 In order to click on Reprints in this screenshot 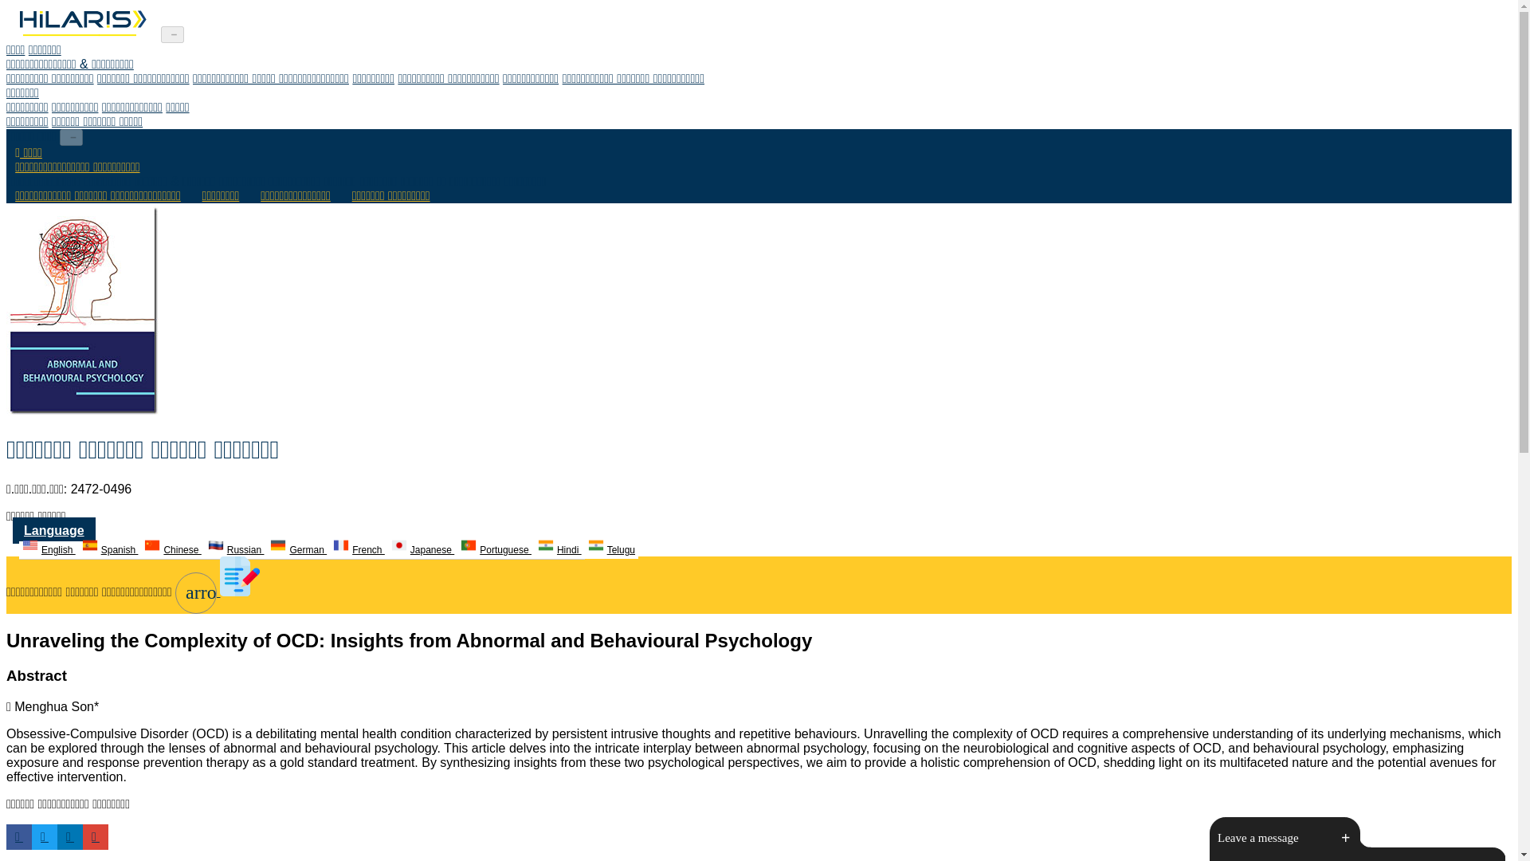, I will do `click(132, 107)`.